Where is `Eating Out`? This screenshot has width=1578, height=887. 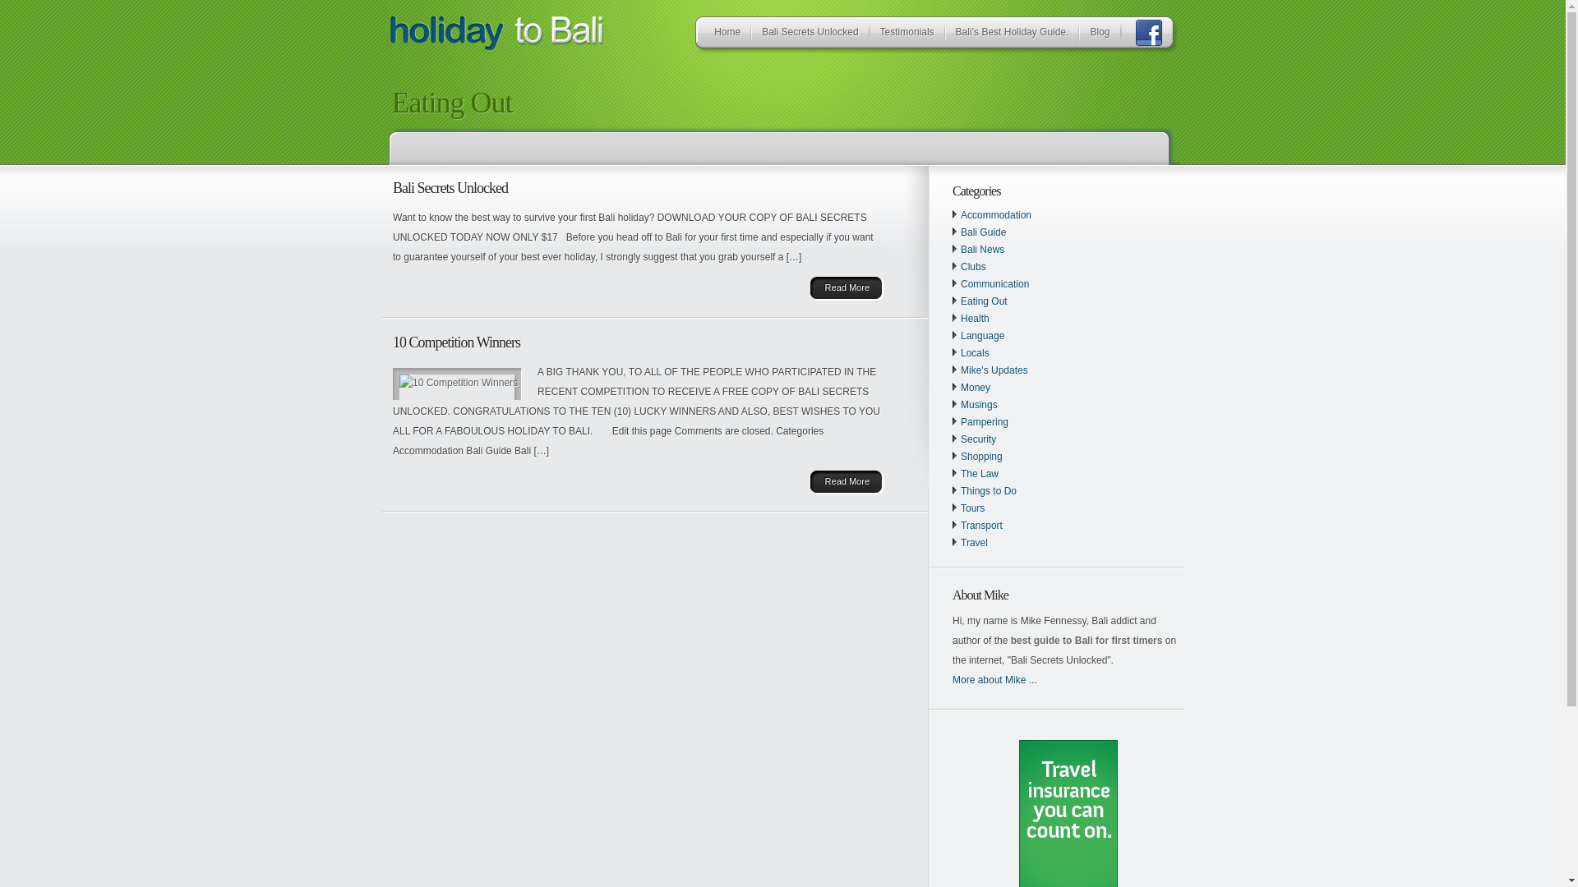 Eating Out is located at coordinates (985, 301).